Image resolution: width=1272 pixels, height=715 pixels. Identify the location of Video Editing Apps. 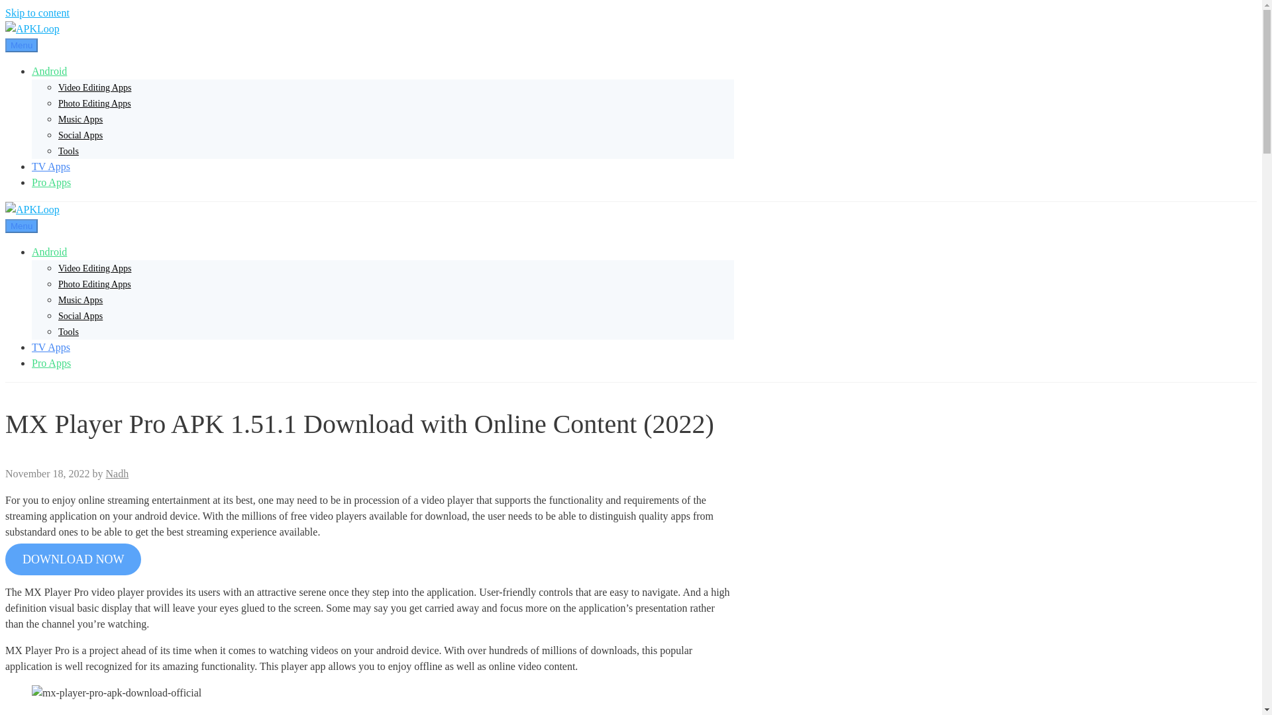
(94, 87).